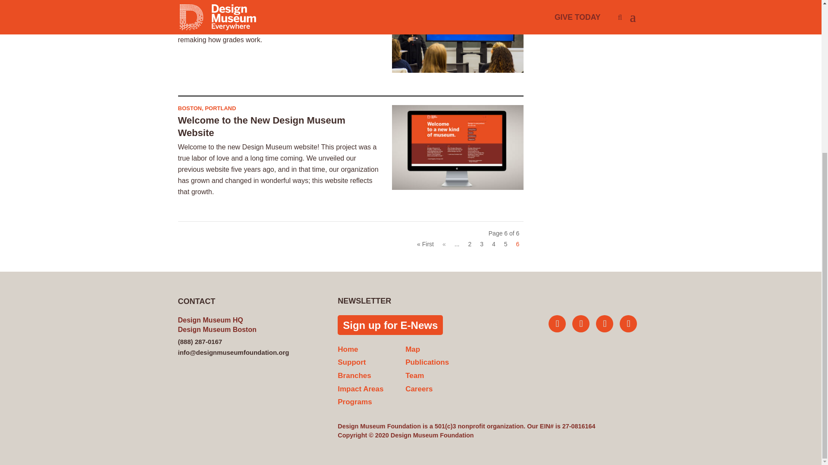 The width and height of the screenshot is (828, 465). What do you see at coordinates (493, 244) in the screenshot?
I see `Page 4` at bounding box center [493, 244].